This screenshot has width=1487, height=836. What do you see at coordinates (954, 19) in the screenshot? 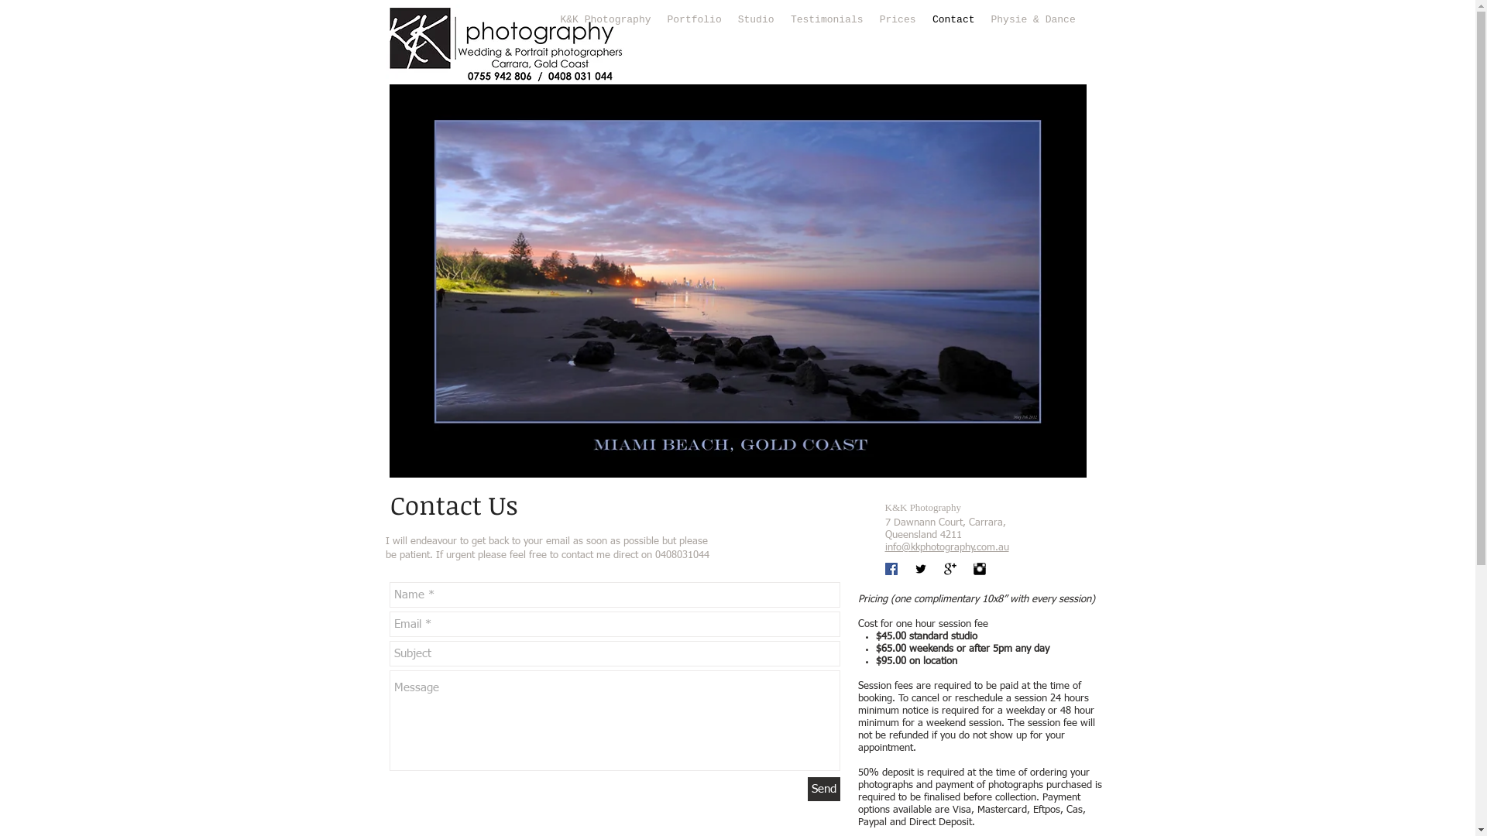
I see `Contact` at bounding box center [954, 19].